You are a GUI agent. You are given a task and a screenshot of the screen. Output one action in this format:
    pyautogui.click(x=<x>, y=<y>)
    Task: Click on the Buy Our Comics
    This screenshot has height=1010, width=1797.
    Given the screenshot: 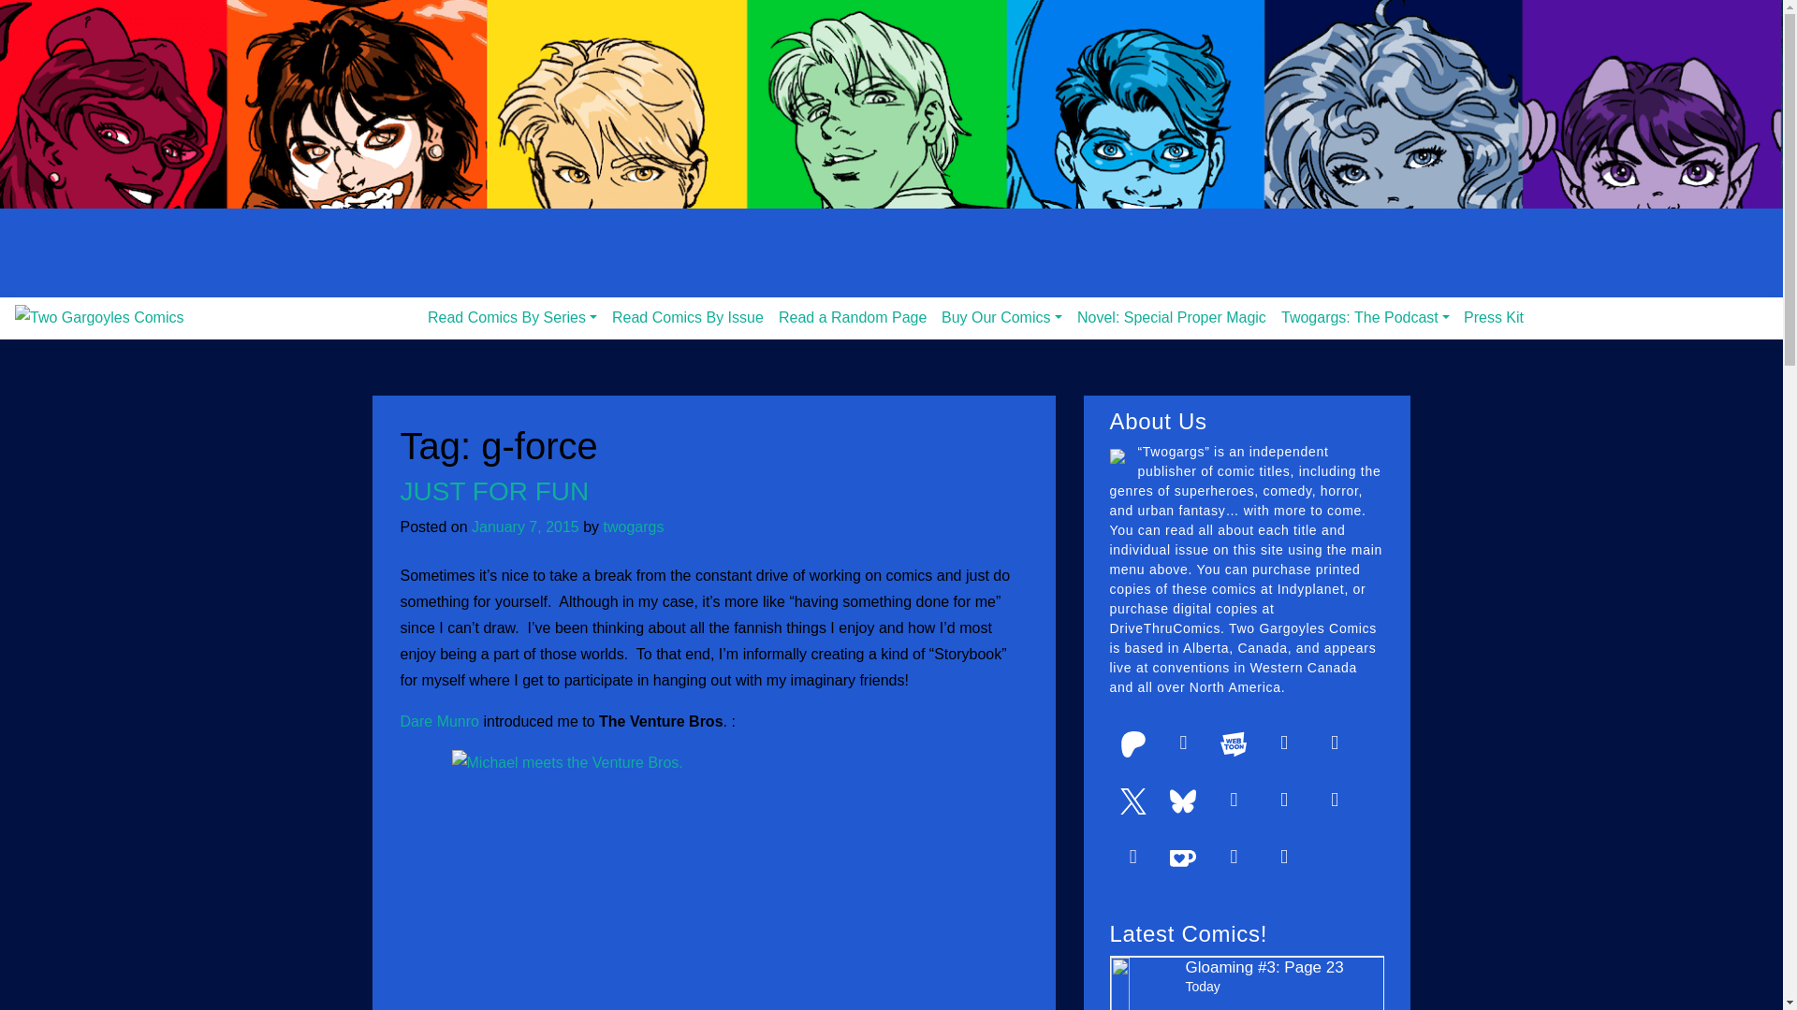 What is the action you would take?
    pyautogui.click(x=1001, y=317)
    